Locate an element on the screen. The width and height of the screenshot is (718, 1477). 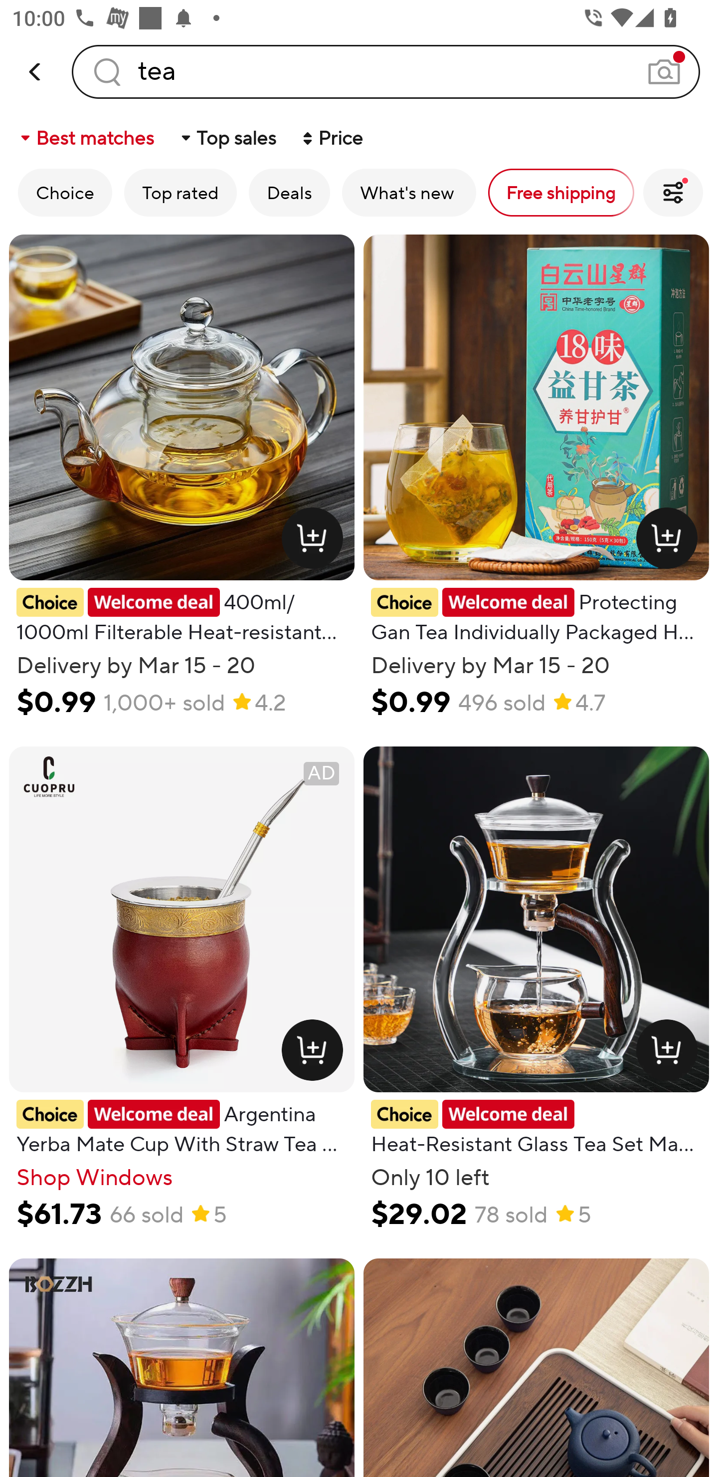
Top rated is located at coordinates (180, 193).